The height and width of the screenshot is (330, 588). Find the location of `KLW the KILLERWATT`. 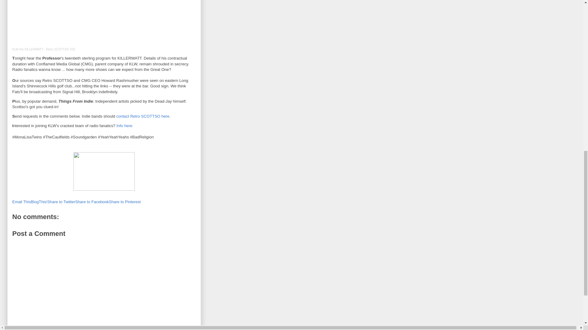

KLW the KILLERWATT is located at coordinates (28, 49).